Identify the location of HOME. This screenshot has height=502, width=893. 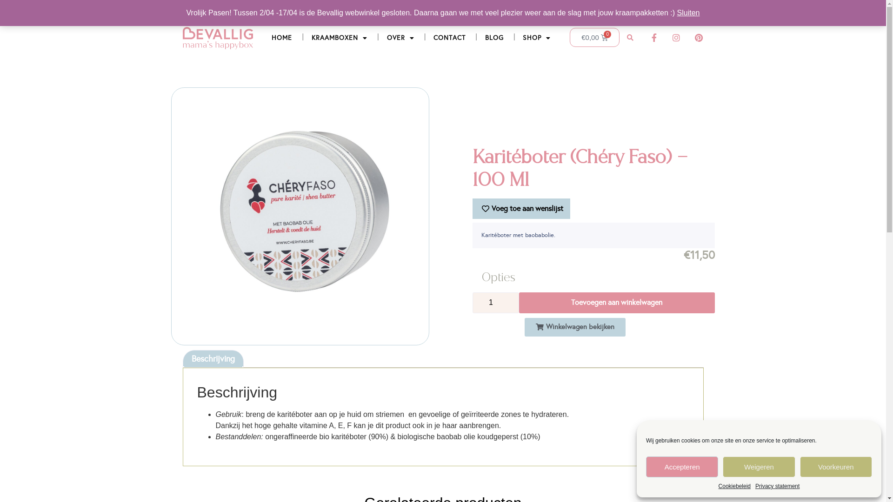
(282, 38).